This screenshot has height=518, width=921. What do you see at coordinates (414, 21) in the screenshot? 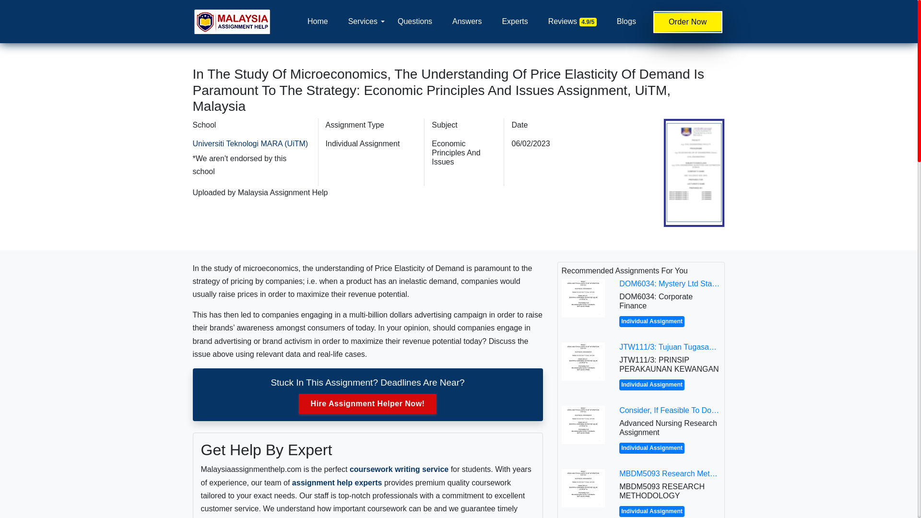
I see `Questions` at bounding box center [414, 21].